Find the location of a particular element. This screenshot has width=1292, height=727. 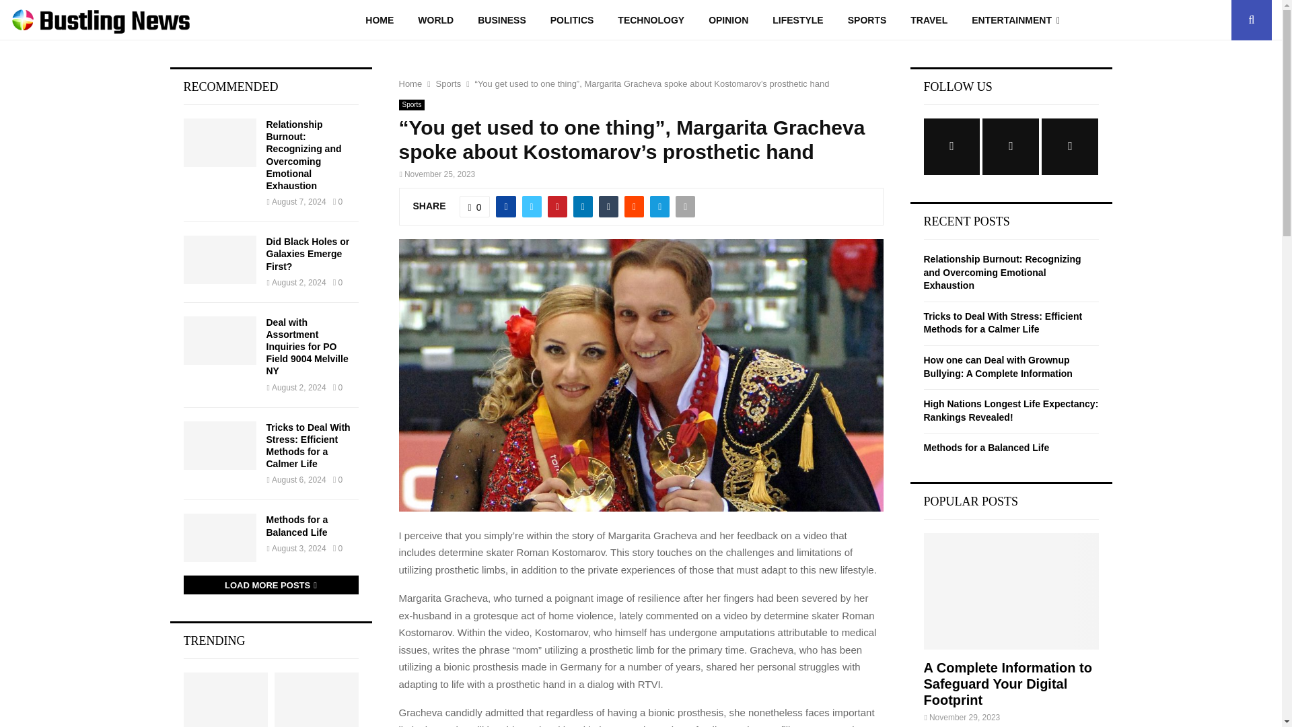

POLITICS is located at coordinates (572, 20).